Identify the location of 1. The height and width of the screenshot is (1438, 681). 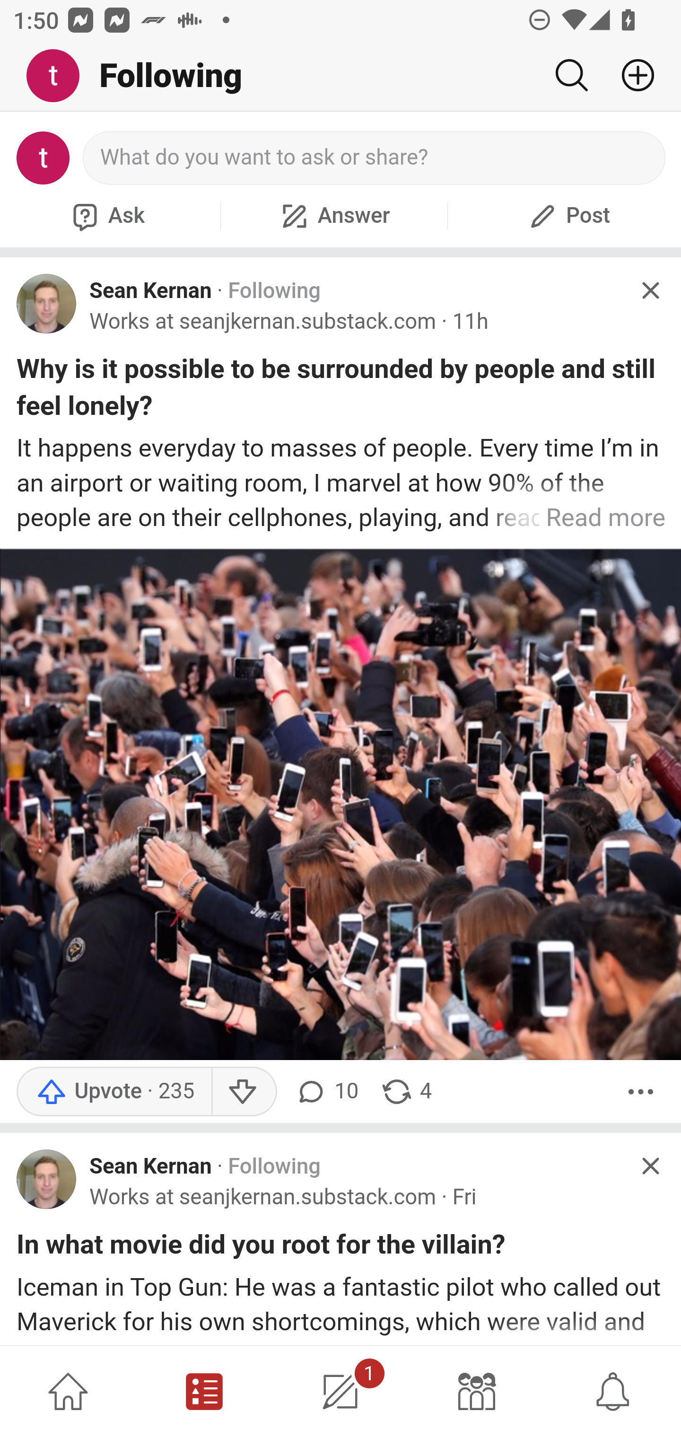
(340, 1392).